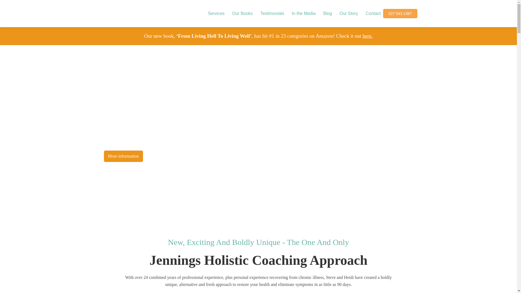 This screenshot has width=521, height=293. I want to click on Contact, so click(373, 14).